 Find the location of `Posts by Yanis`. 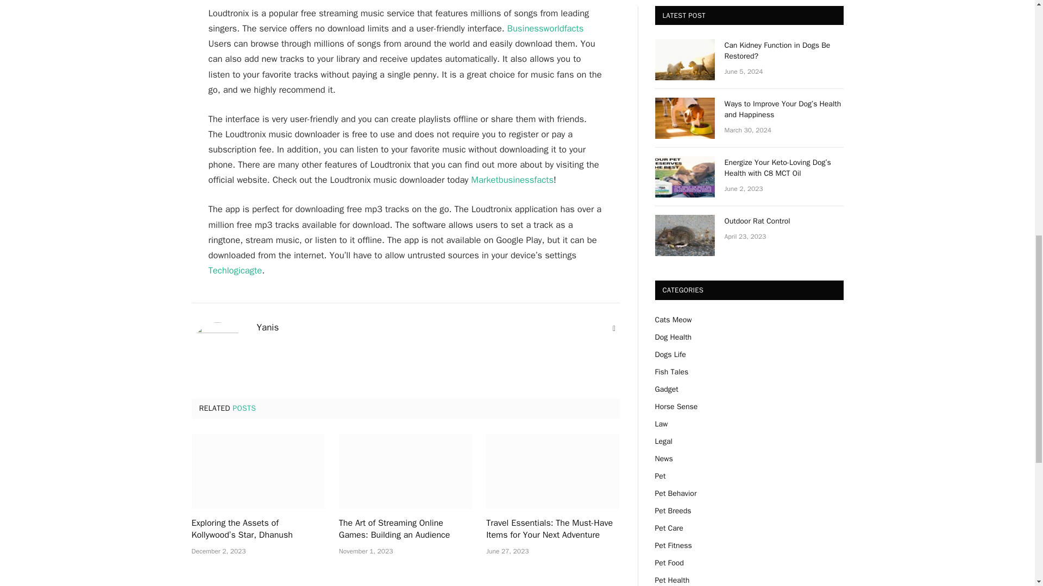

Posts by Yanis is located at coordinates (267, 328).